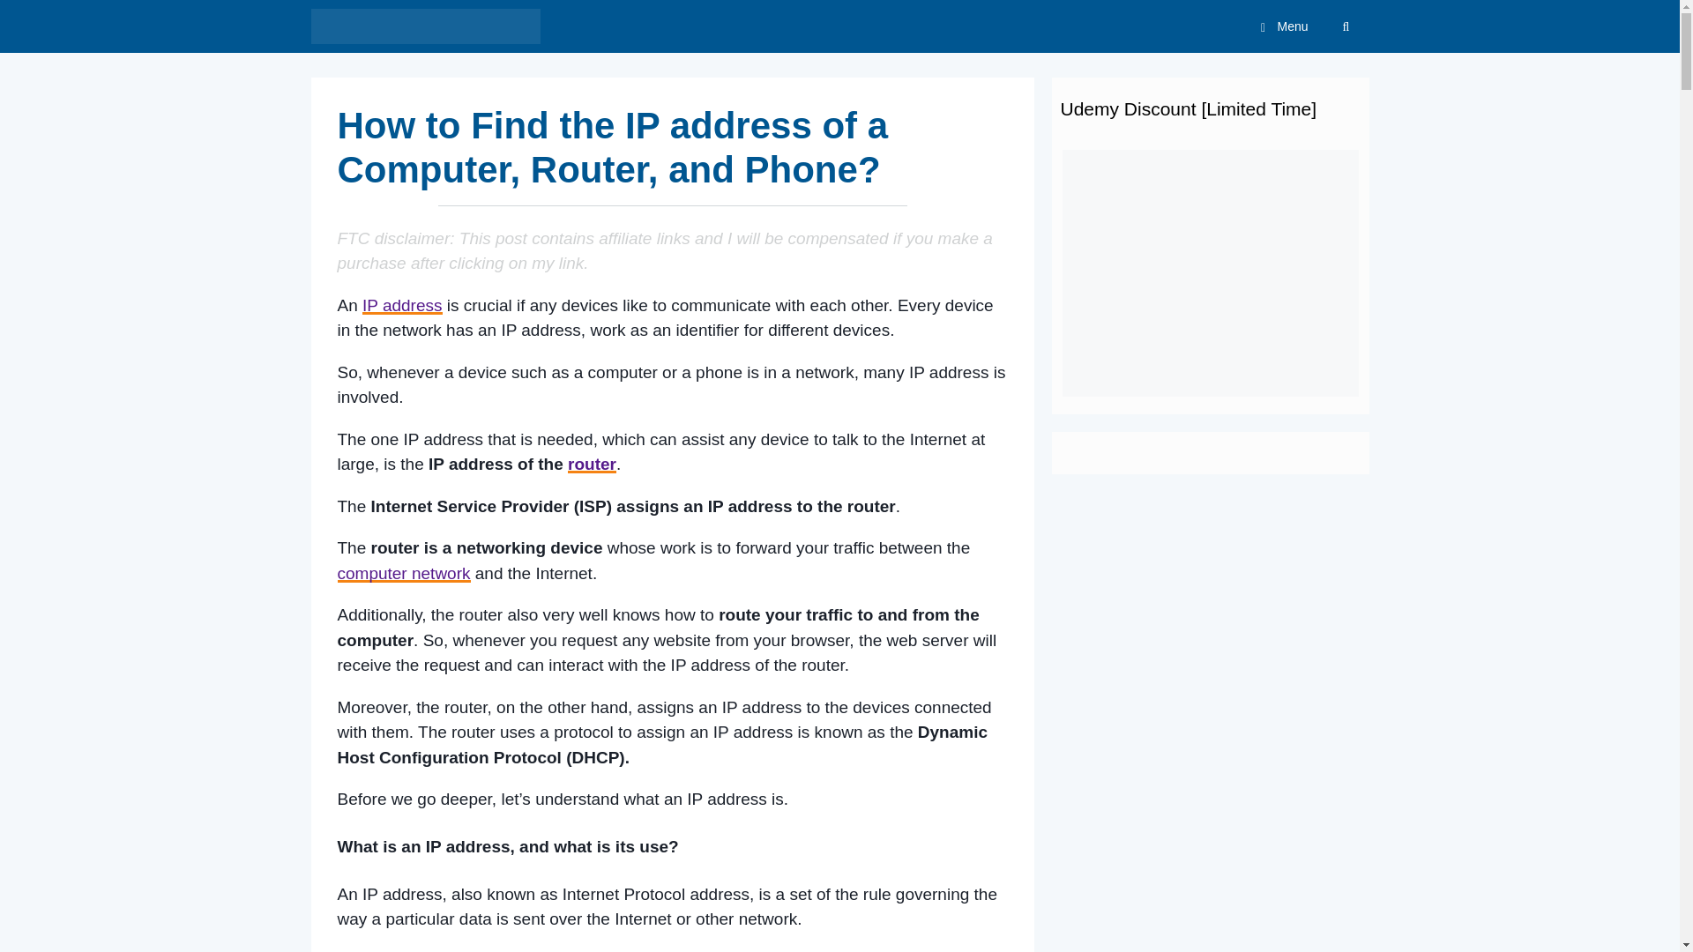  Describe the element at coordinates (402, 305) in the screenshot. I see `IP address` at that location.